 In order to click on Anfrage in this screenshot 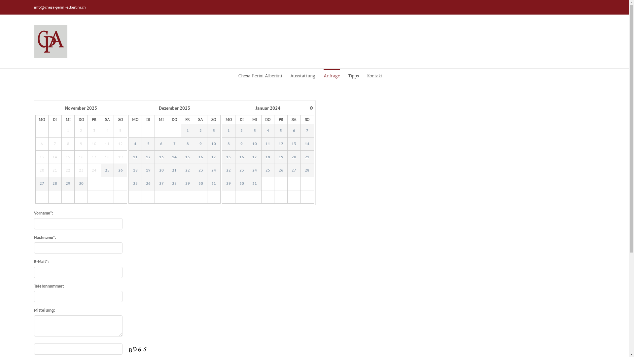, I will do `click(332, 75)`.